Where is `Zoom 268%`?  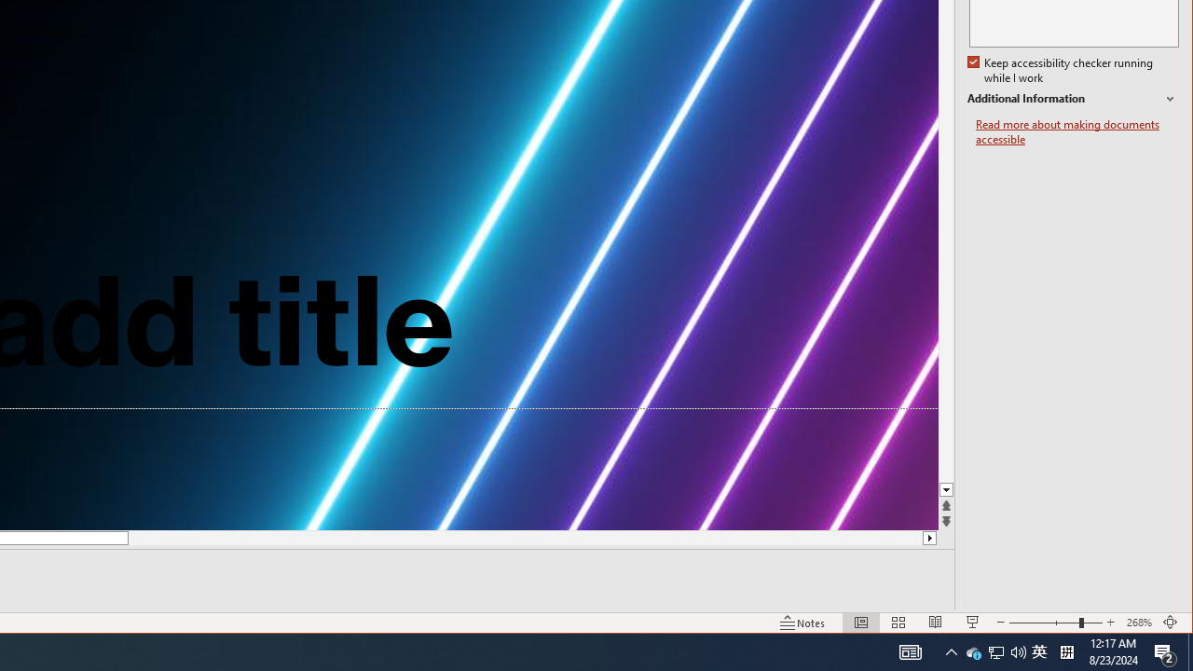
Zoom 268% is located at coordinates (1139, 623).